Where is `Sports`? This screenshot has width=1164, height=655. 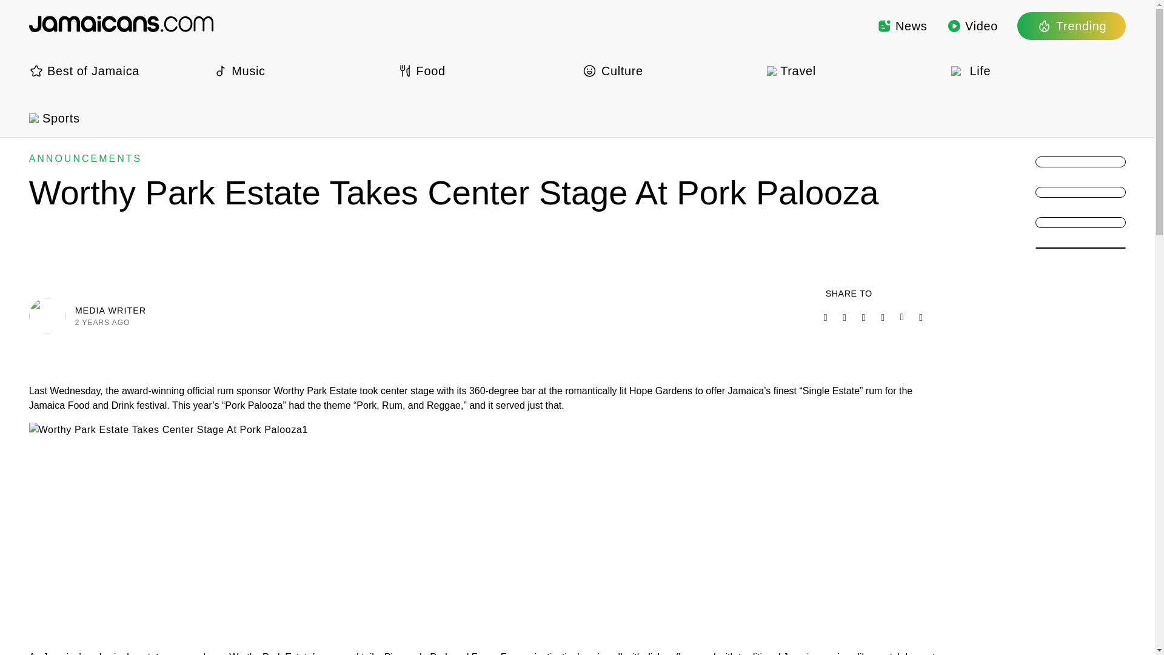
Sports is located at coordinates (116, 118).